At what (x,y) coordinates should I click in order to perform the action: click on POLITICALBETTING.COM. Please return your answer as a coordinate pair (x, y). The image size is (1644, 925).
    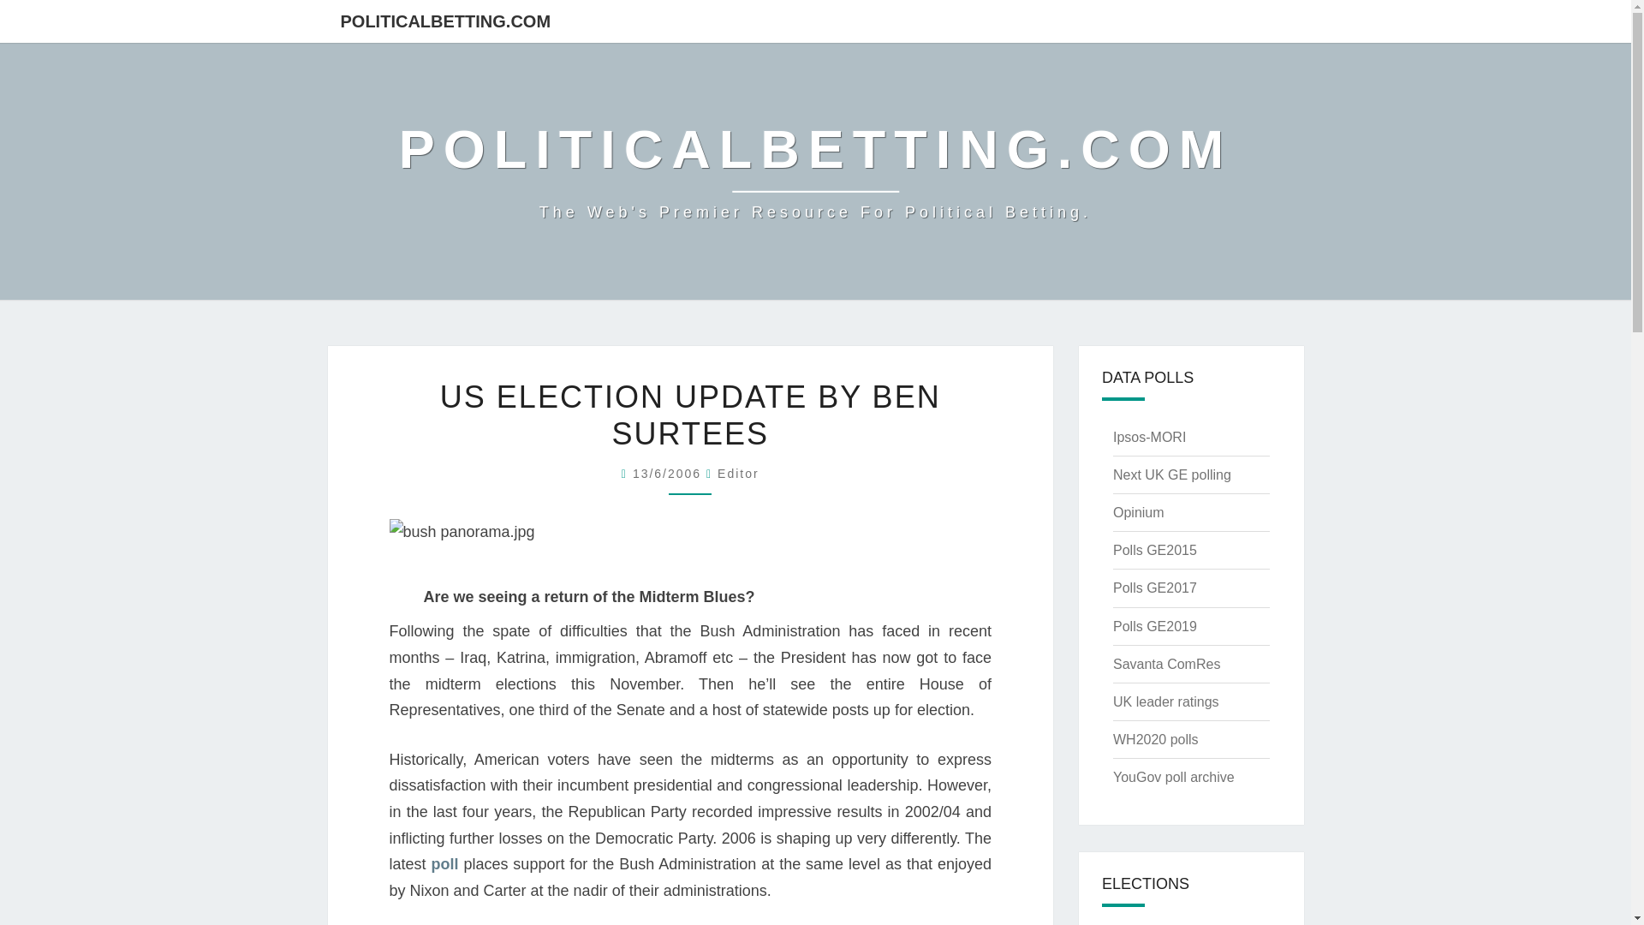
    Looking at the image, I should click on (445, 21).